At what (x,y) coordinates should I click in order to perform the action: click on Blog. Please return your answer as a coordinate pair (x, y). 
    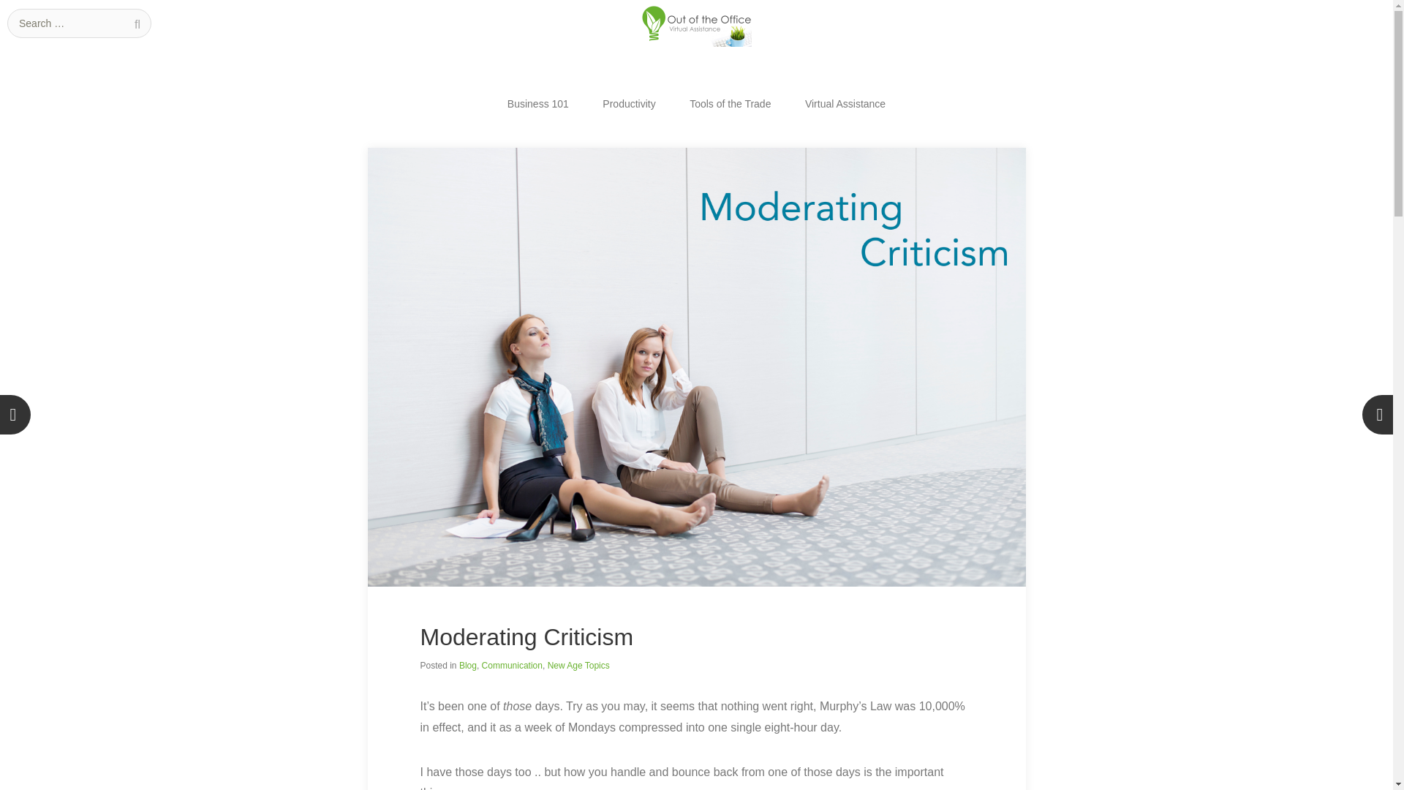
    Looking at the image, I should click on (468, 665).